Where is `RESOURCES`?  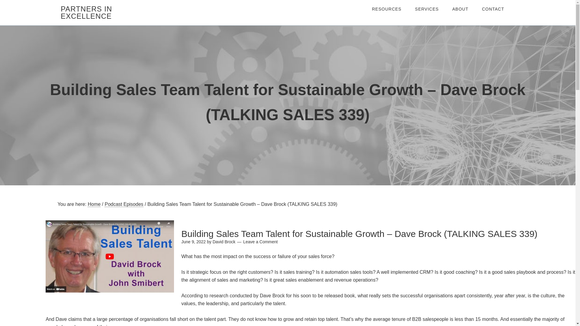 RESOURCES is located at coordinates (387, 9).